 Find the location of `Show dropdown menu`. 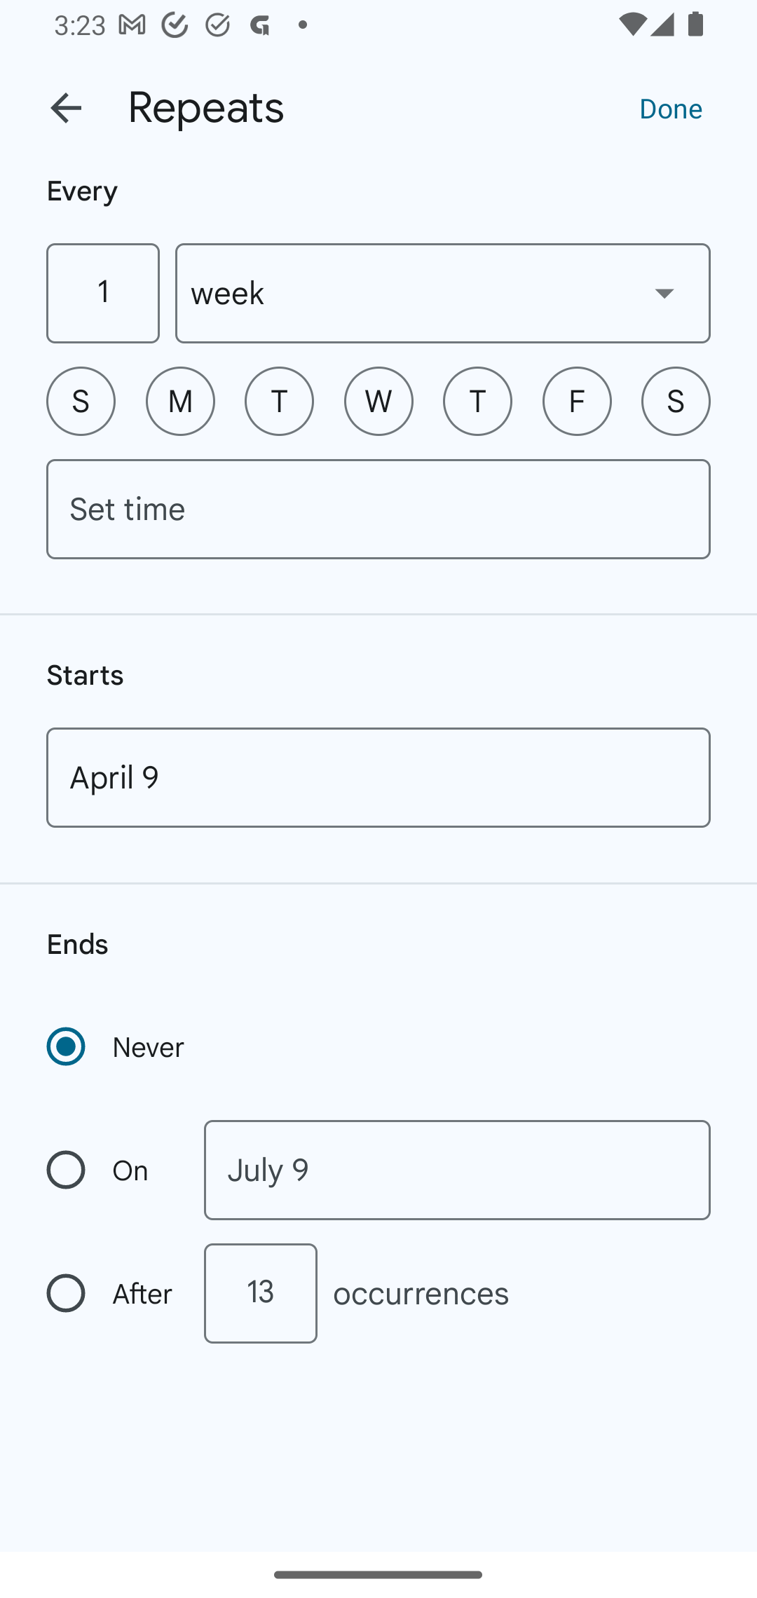

Show dropdown menu is located at coordinates (664, 292).